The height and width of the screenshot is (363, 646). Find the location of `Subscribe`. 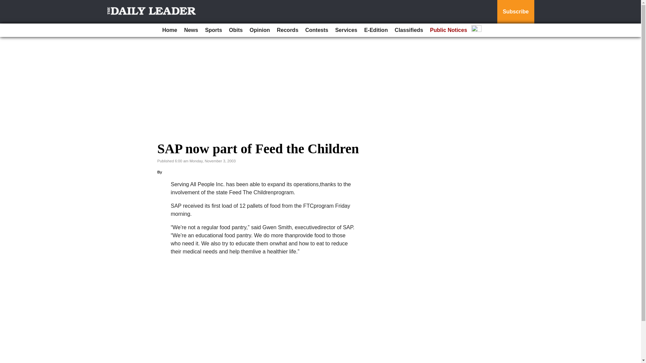

Subscribe is located at coordinates (515, 12).